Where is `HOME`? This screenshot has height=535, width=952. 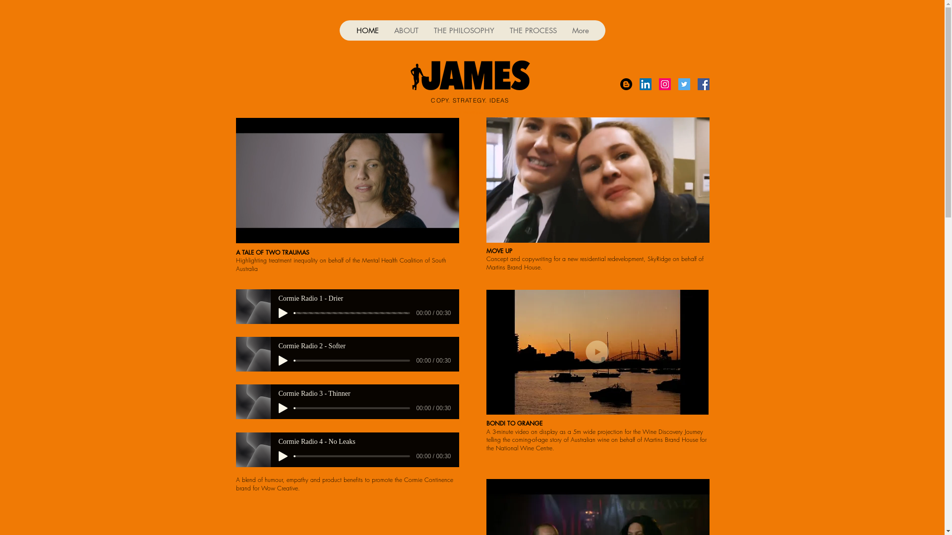
HOME is located at coordinates (367, 31).